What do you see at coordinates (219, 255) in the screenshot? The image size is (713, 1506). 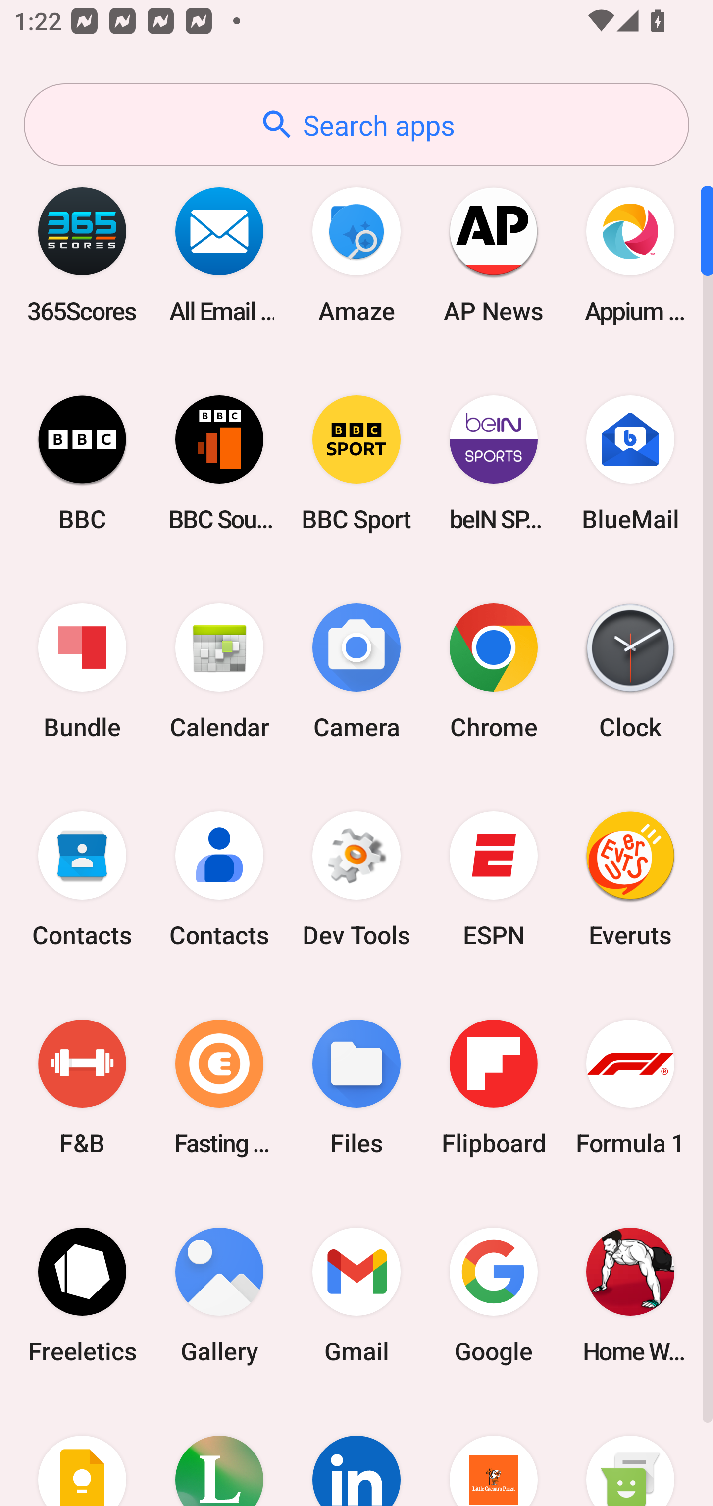 I see `All Email Connect` at bounding box center [219, 255].